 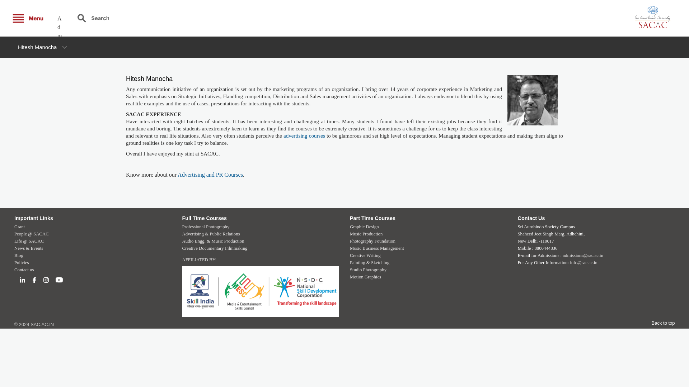 What do you see at coordinates (365, 227) in the screenshot?
I see `Graphic Design` at bounding box center [365, 227].